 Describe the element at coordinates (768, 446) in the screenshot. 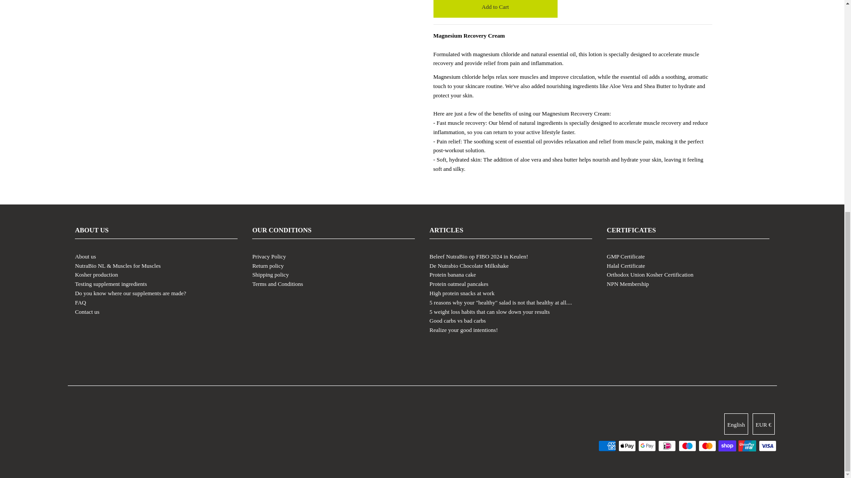

I see `Visa` at that location.